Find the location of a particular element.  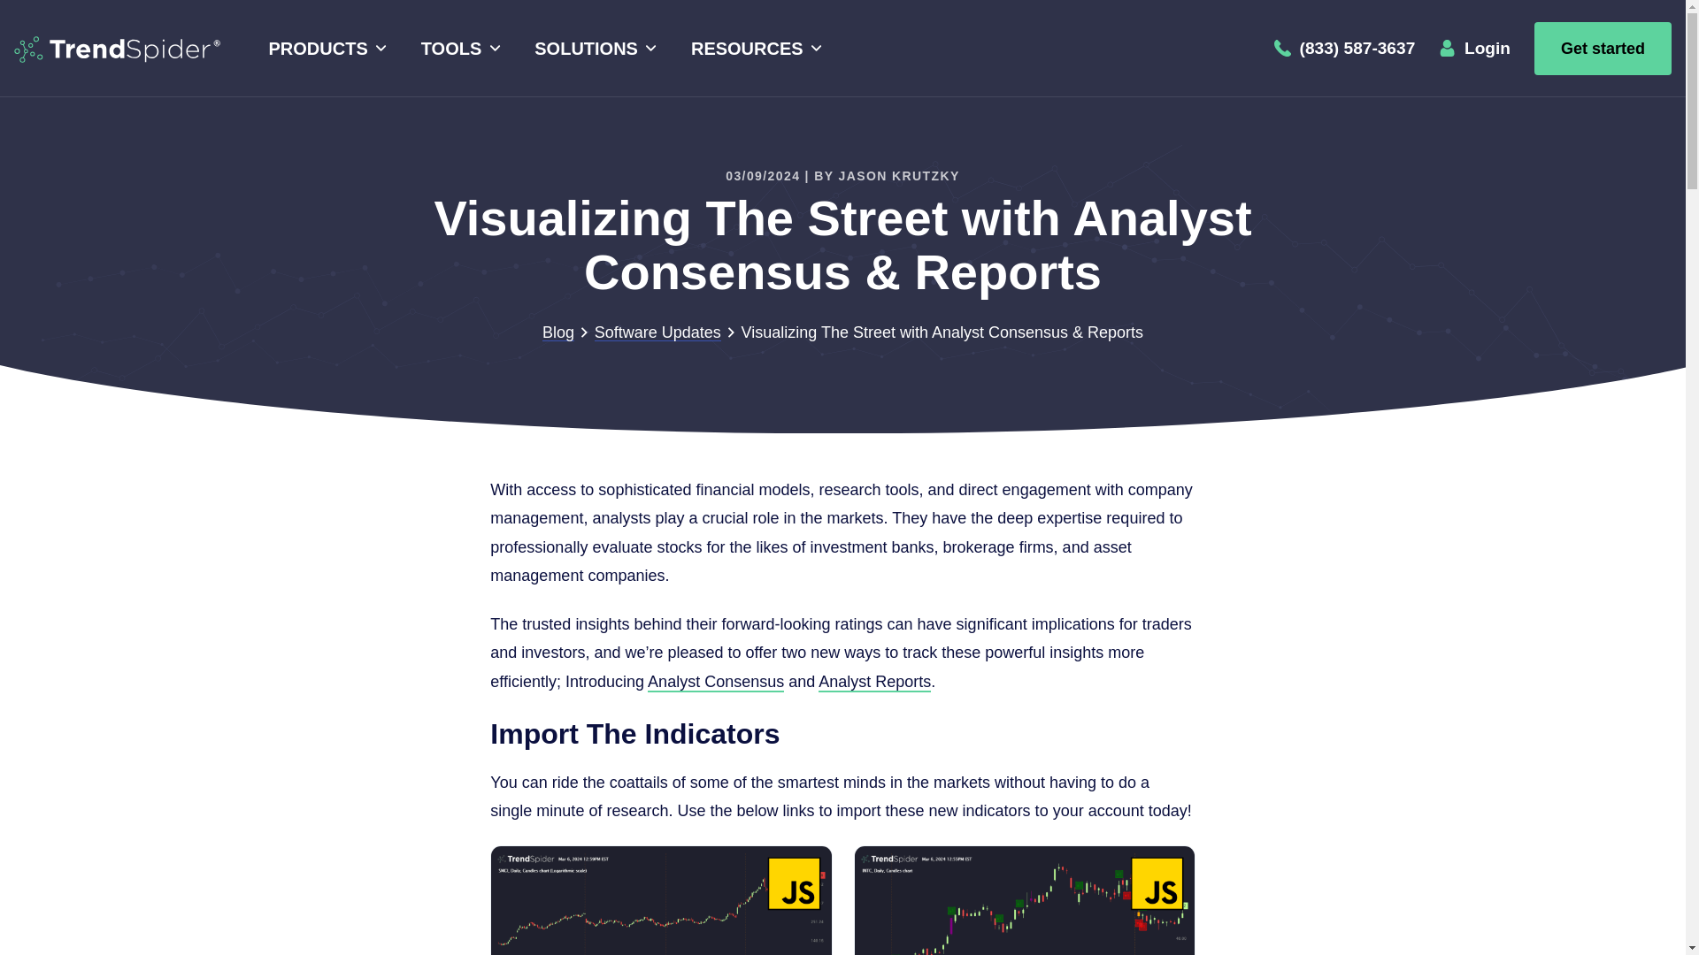

Go to TrendSpider Blog. is located at coordinates (557, 332).